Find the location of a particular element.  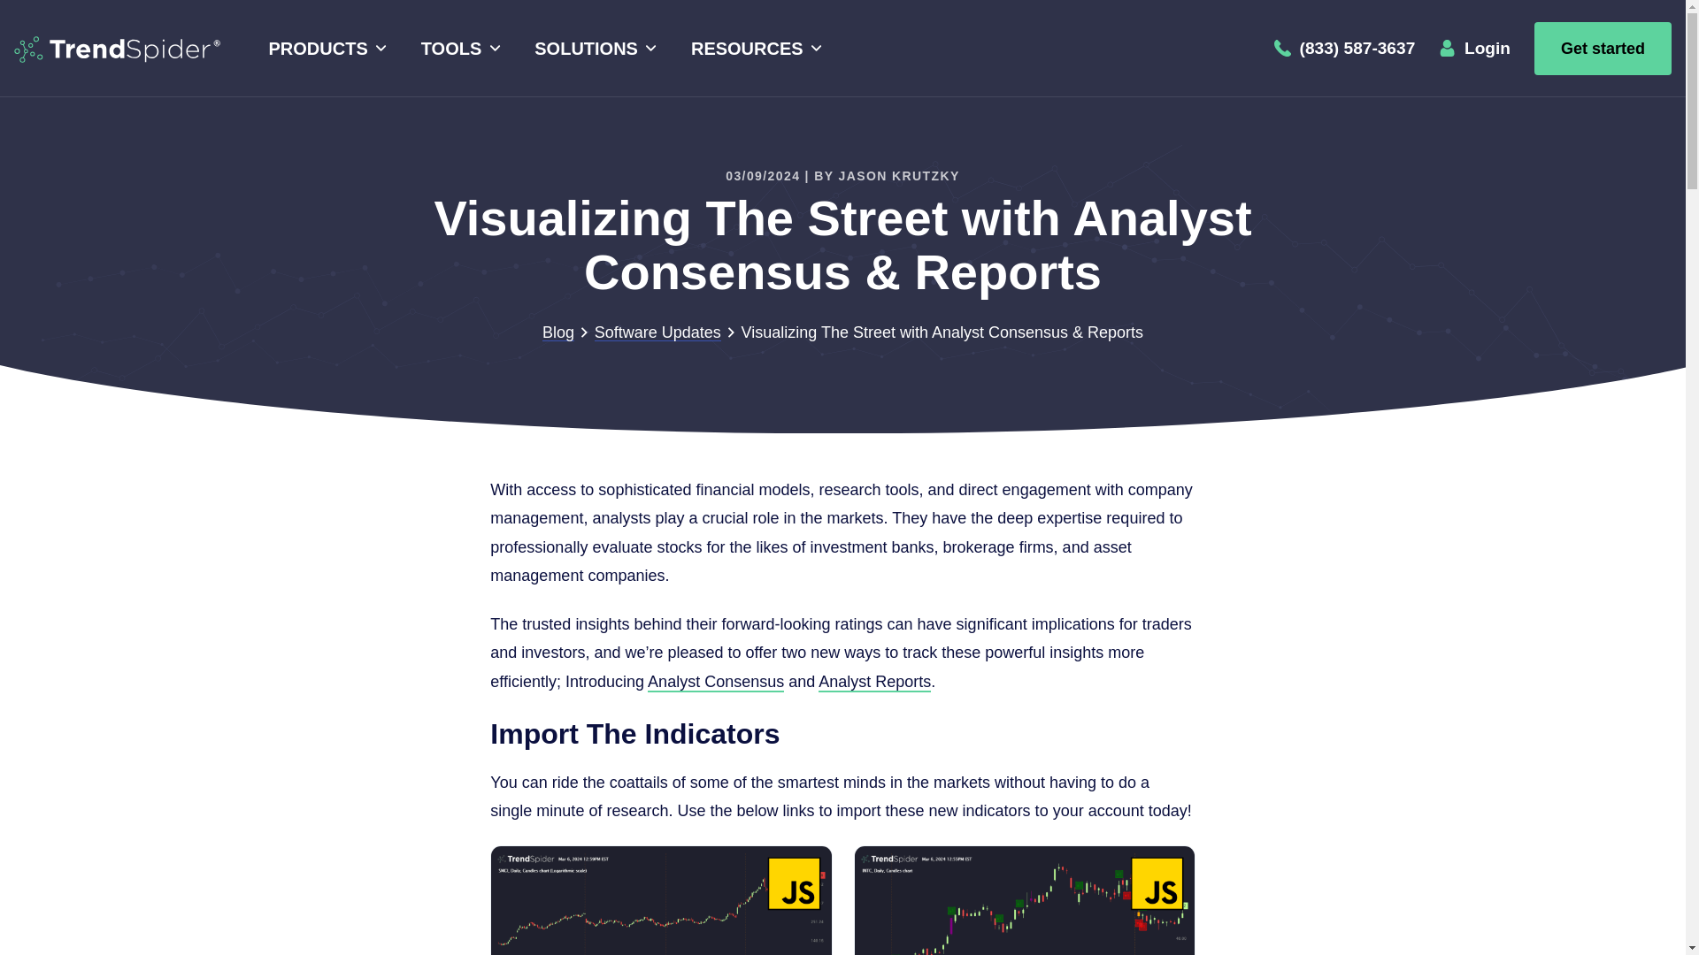

Go to TrendSpider Blog. is located at coordinates (557, 332).